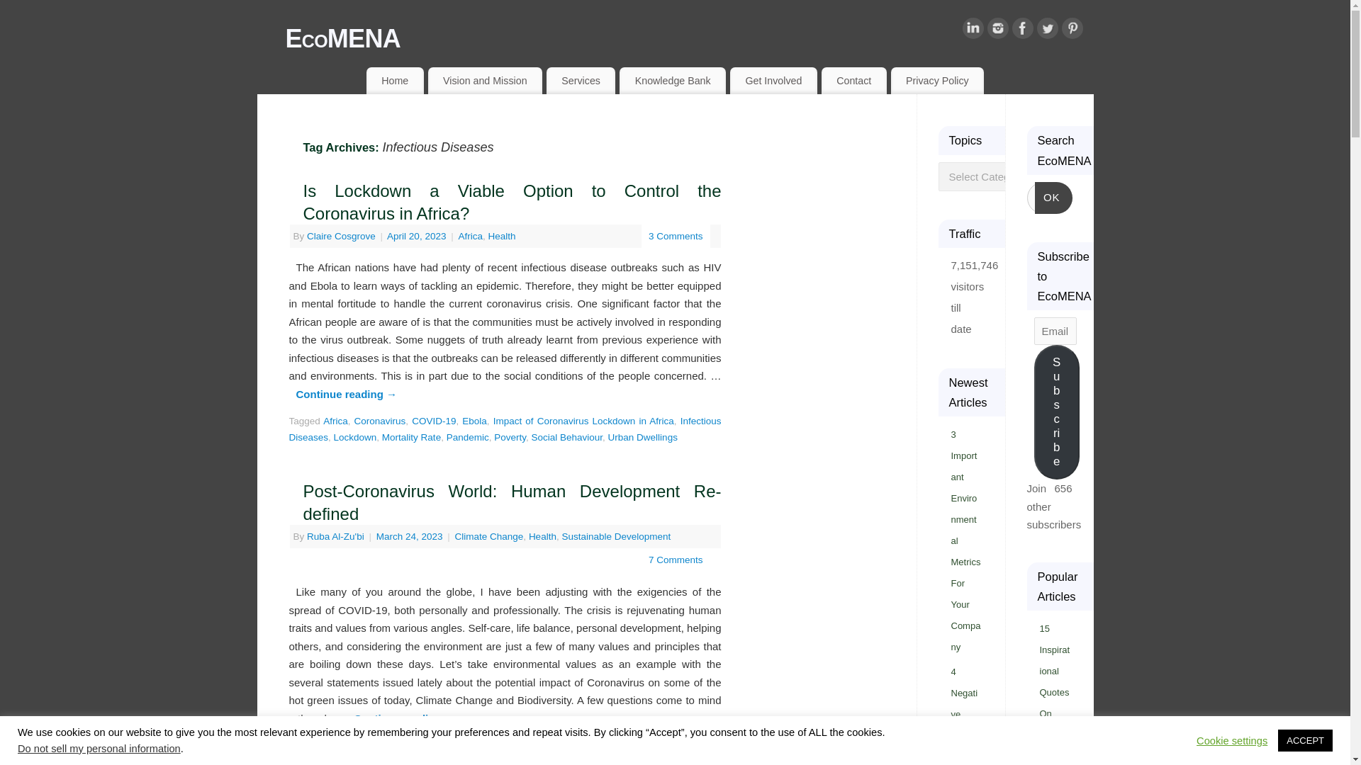  What do you see at coordinates (336, 535) in the screenshot?
I see `View all posts by Ruba Al-Zu'bi` at bounding box center [336, 535].